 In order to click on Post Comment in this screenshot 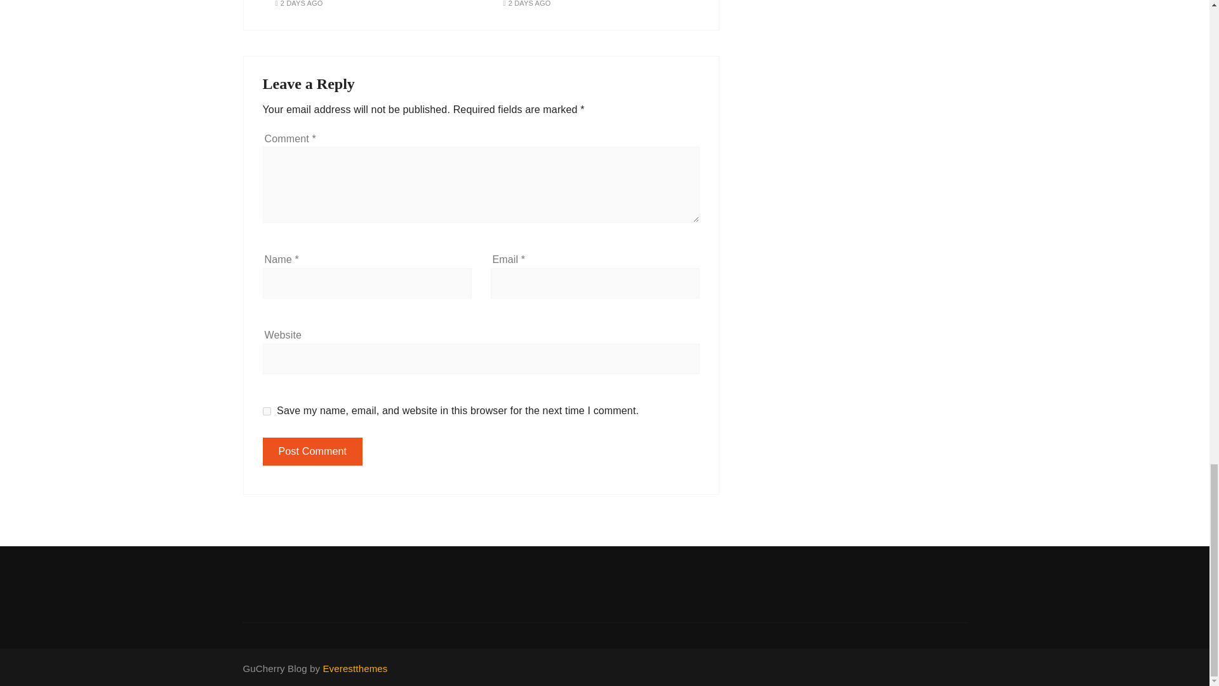, I will do `click(313, 452)`.